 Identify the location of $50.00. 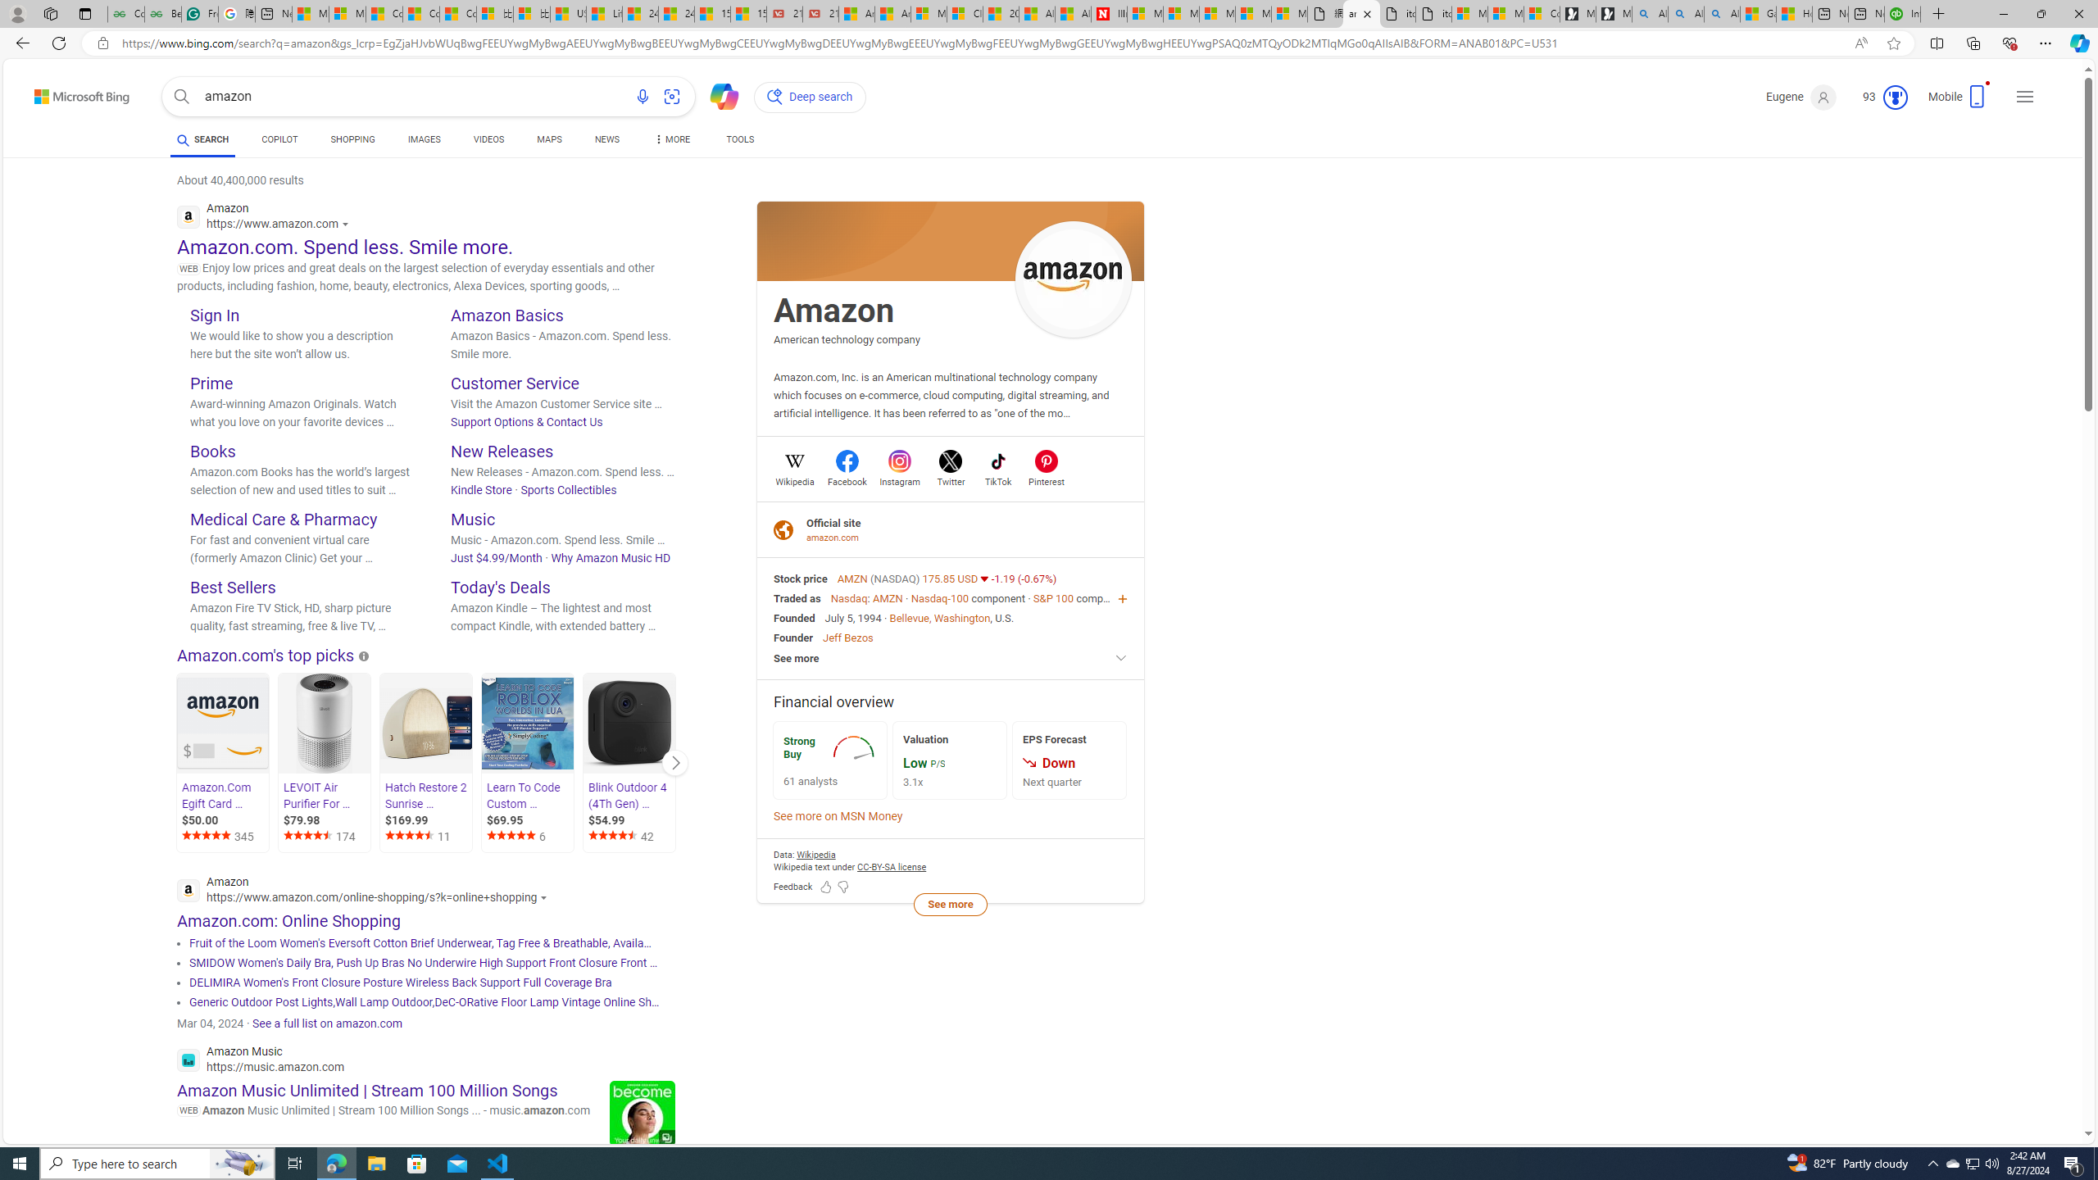
(225, 820).